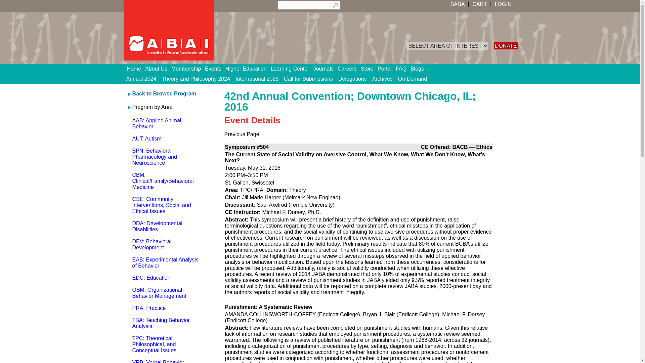  I want to click on About Us, so click(158, 69).